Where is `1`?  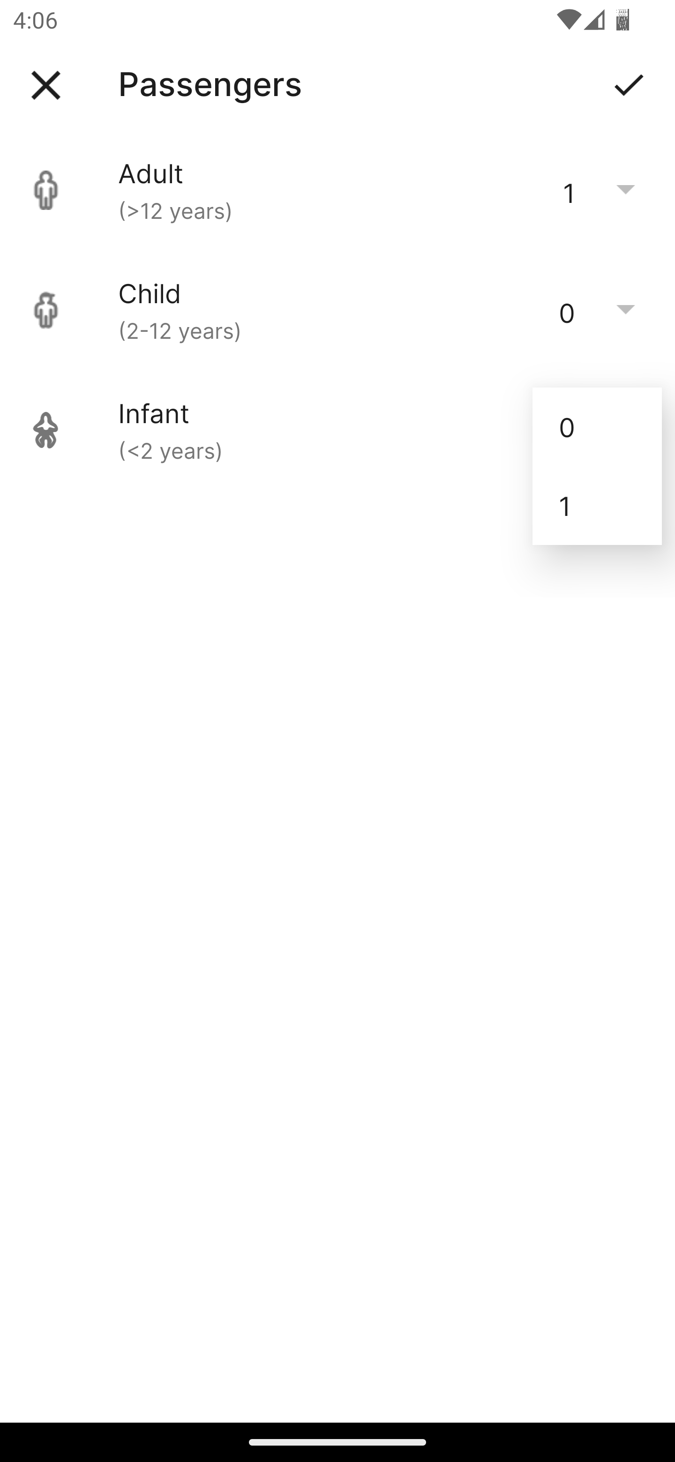
1 is located at coordinates (597, 506).